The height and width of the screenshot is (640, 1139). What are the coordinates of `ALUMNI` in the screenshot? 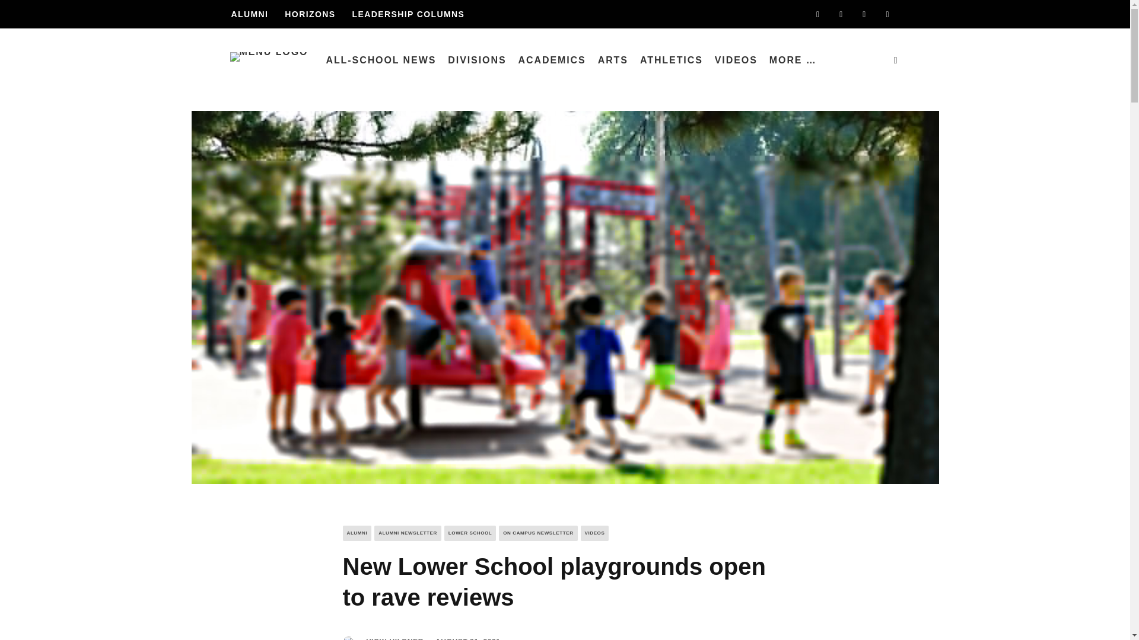 It's located at (249, 14).